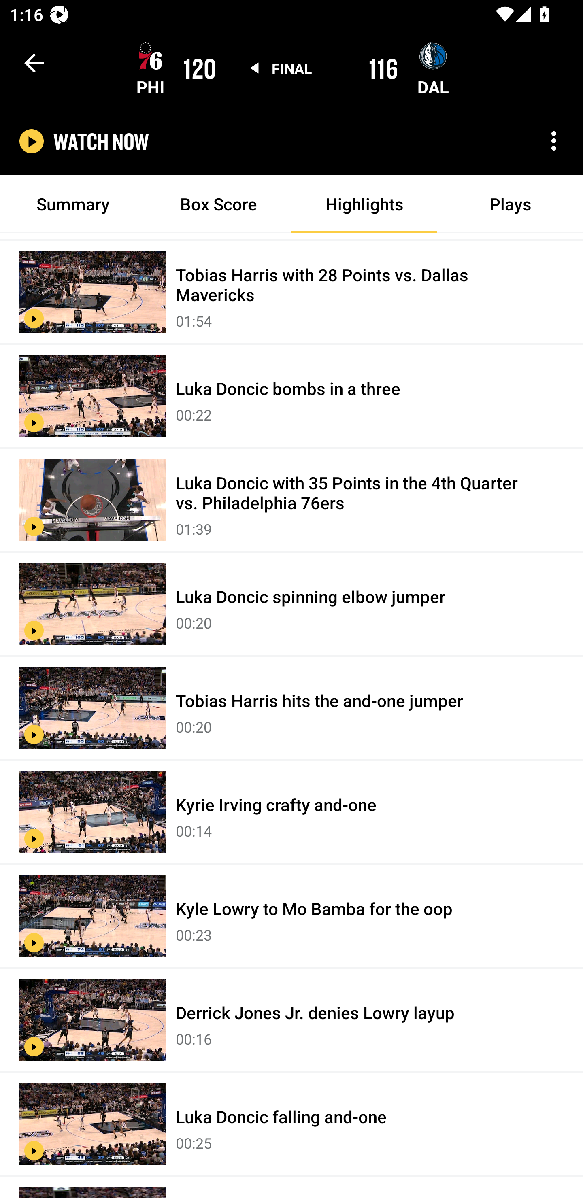  Describe the element at coordinates (34, 63) in the screenshot. I see `Navigate up` at that location.